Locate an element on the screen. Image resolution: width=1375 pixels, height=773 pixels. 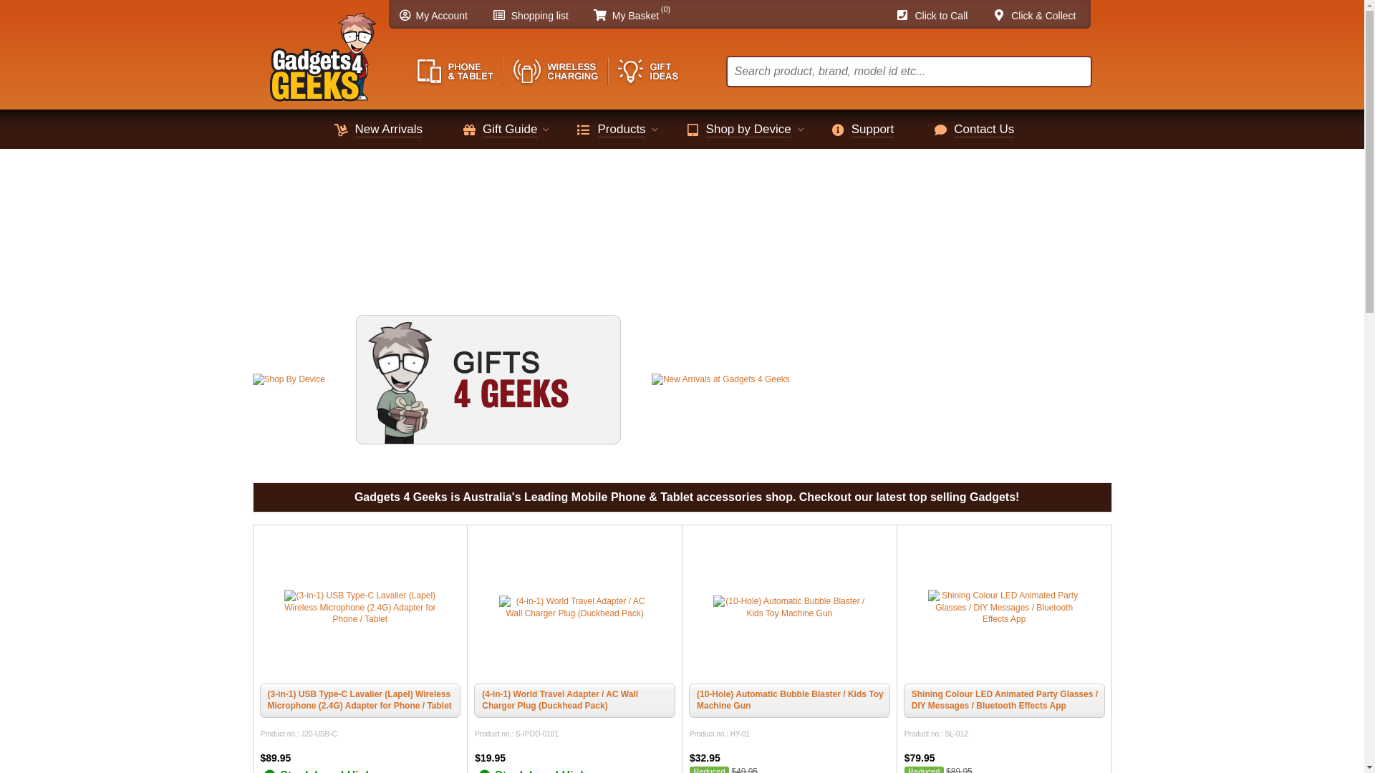
Contact Us is located at coordinates (988, 129).